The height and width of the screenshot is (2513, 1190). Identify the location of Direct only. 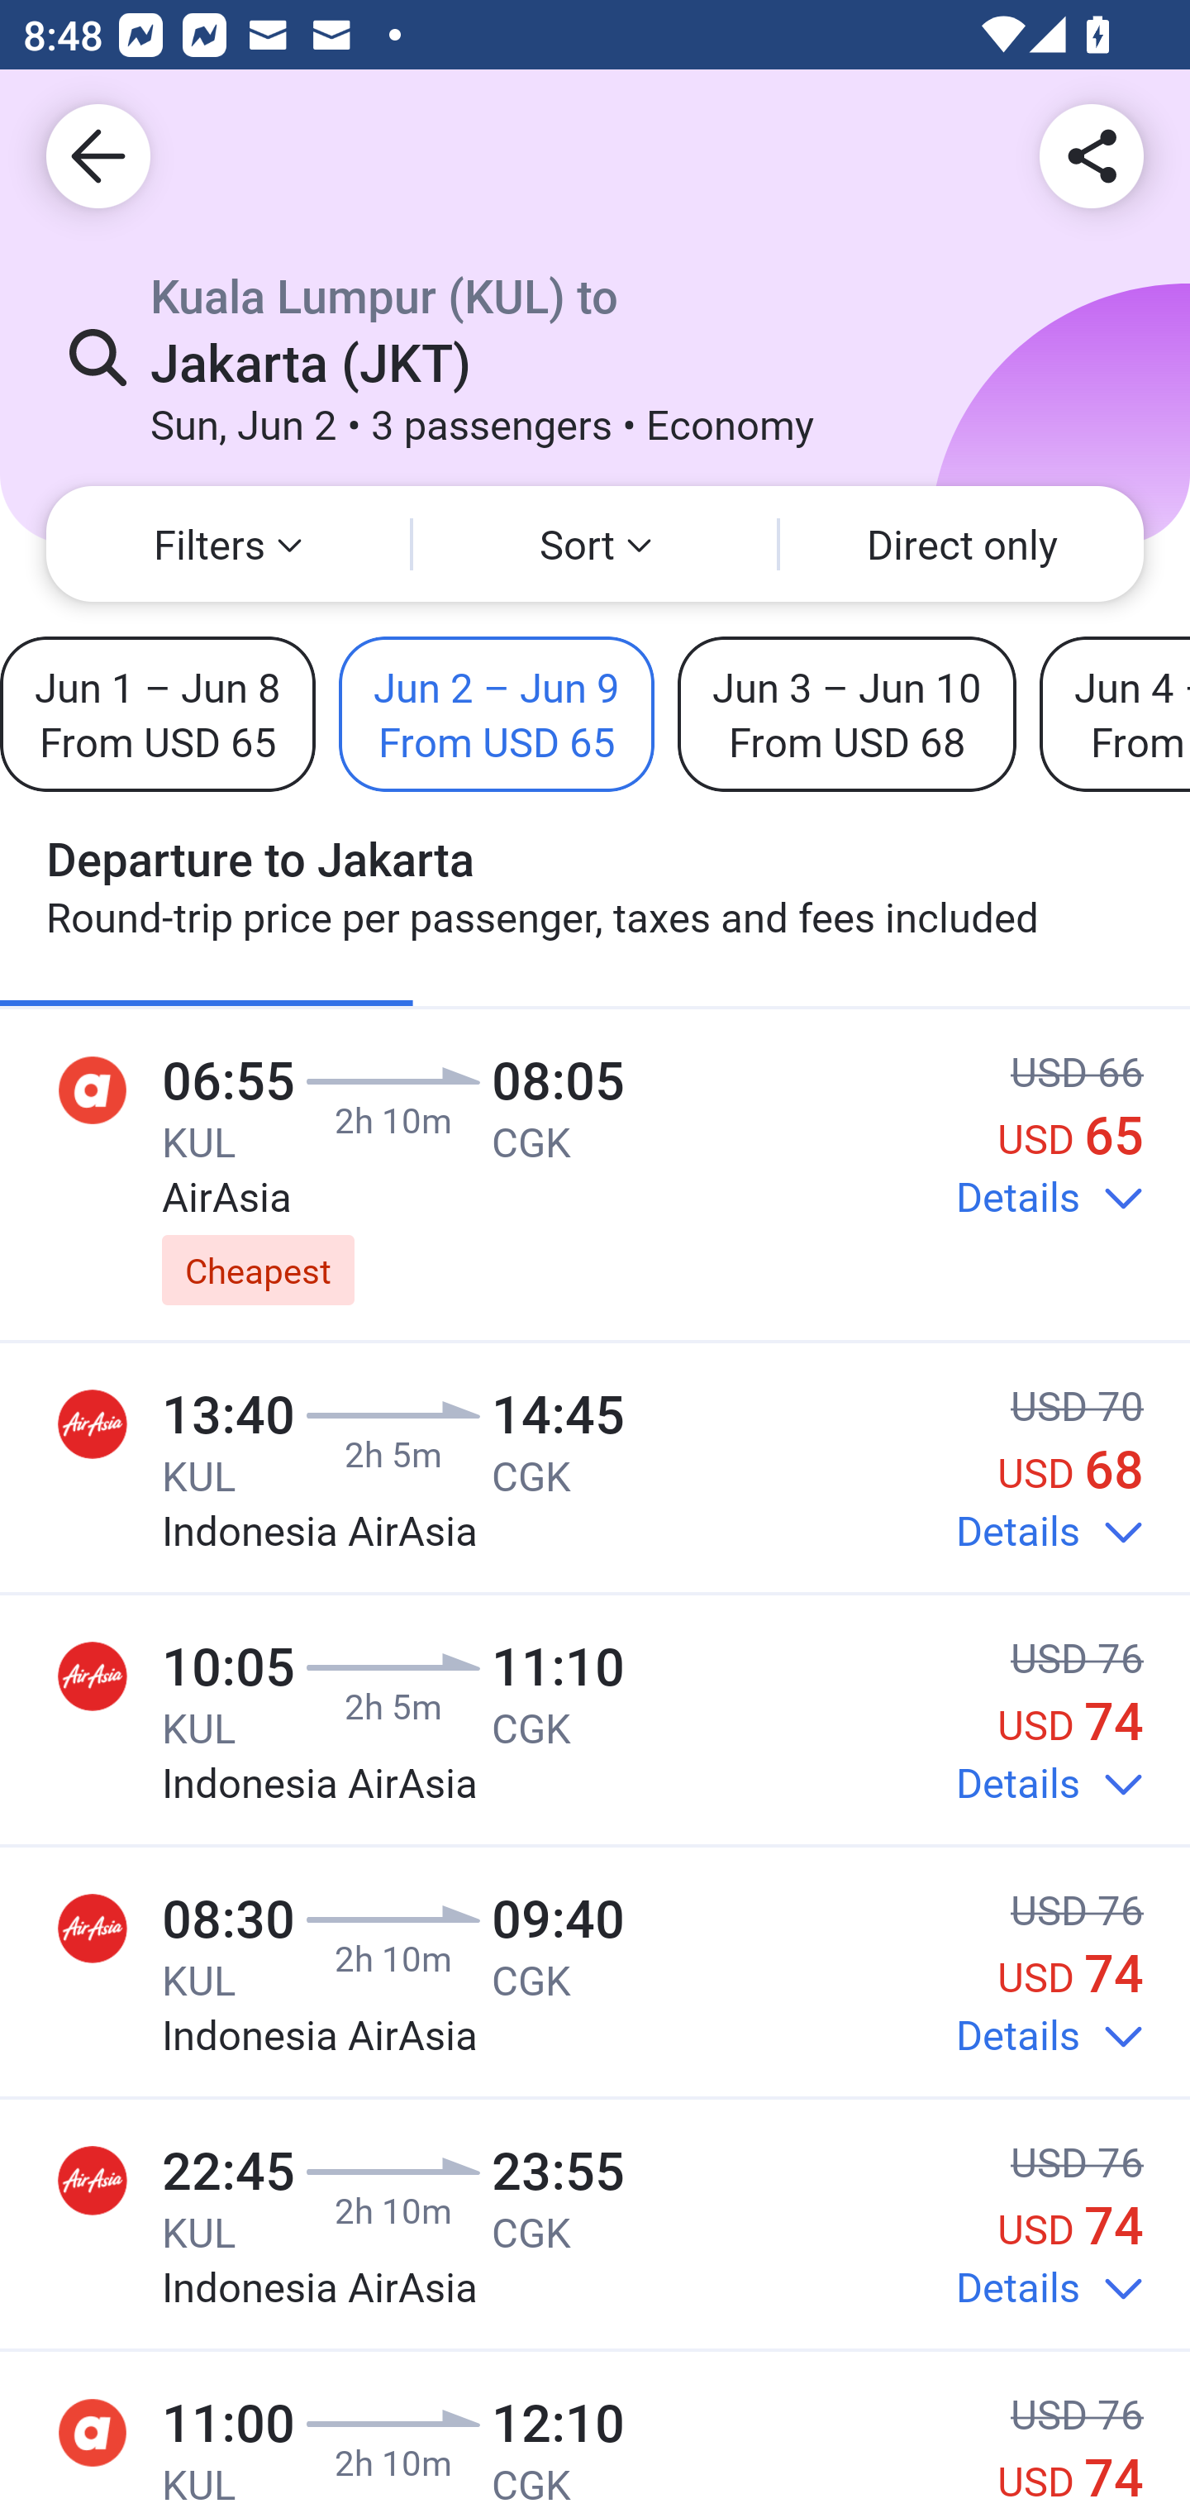
(962, 544).